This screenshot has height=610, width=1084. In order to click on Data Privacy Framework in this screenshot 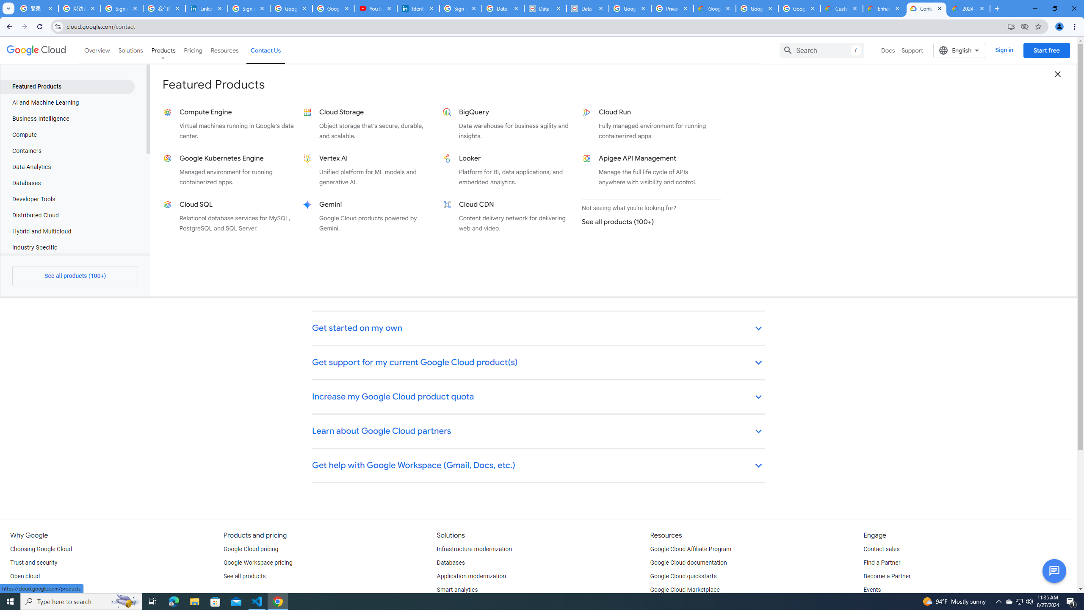, I will do `click(545, 8)`.